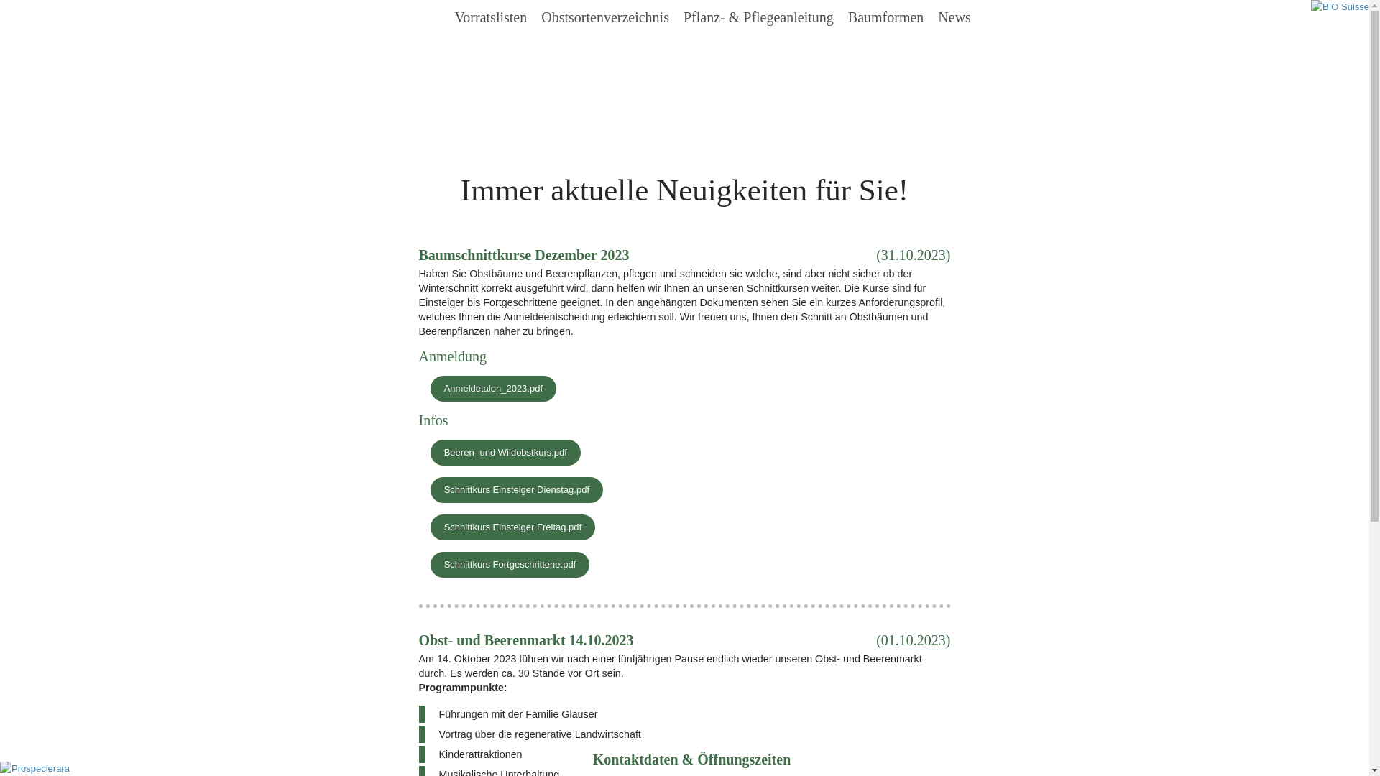 Image resolution: width=1380 pixels, height=776 pixels. I want to click on News, so click(954, 16).